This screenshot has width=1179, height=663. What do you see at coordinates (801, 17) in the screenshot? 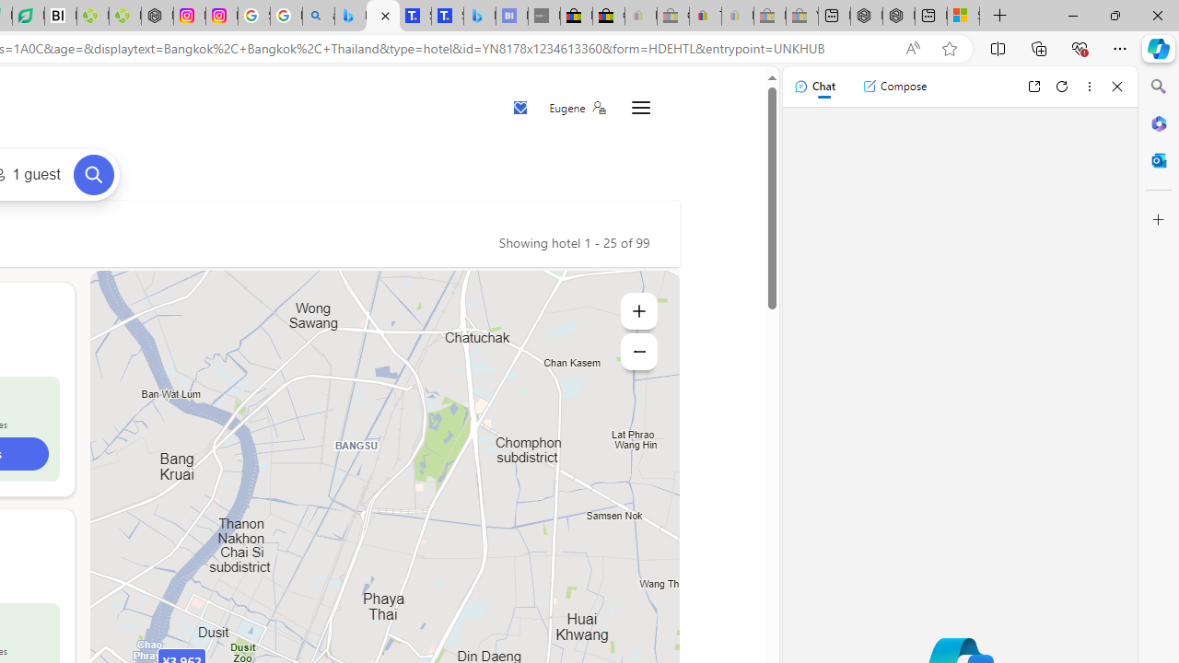
I see `Yard, Garden & Outdoor Living - Sleeping` at bounding box center [801, 17].